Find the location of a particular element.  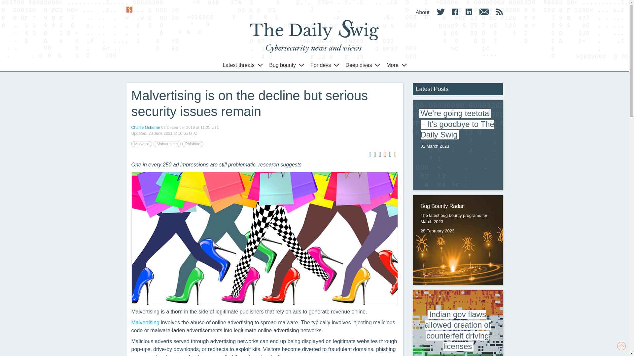

Charlie Osborne is located at coordinates (146, 128).